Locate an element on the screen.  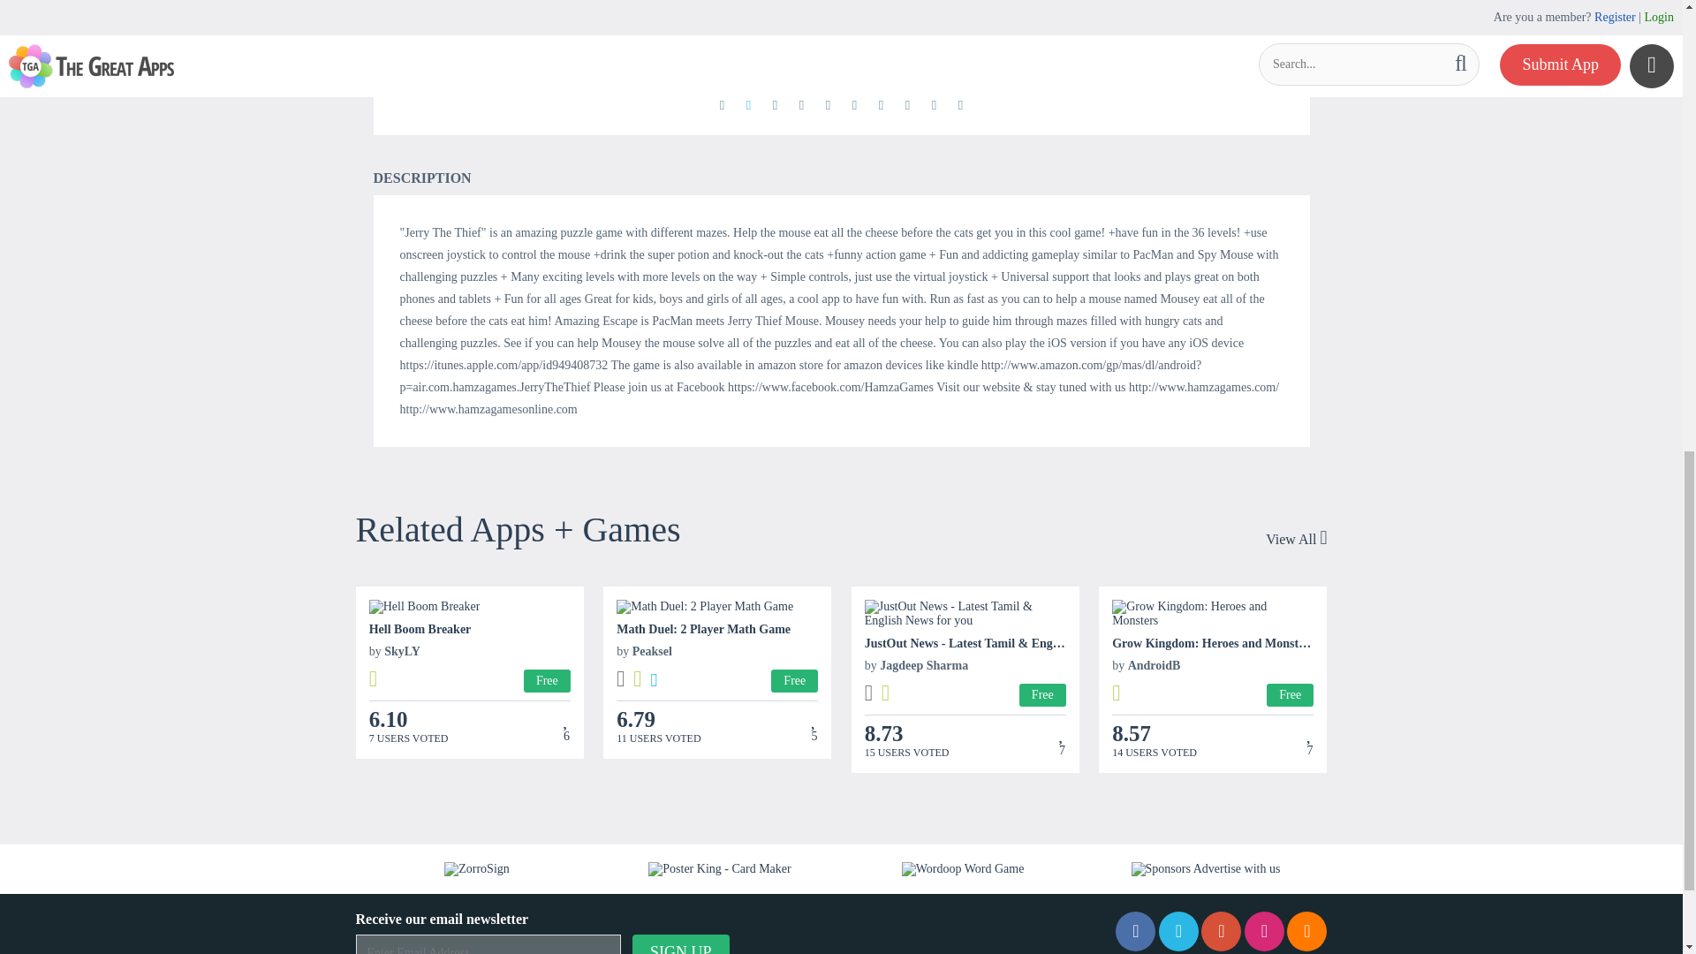
Pinterest is located at coordinates (1221, 931).